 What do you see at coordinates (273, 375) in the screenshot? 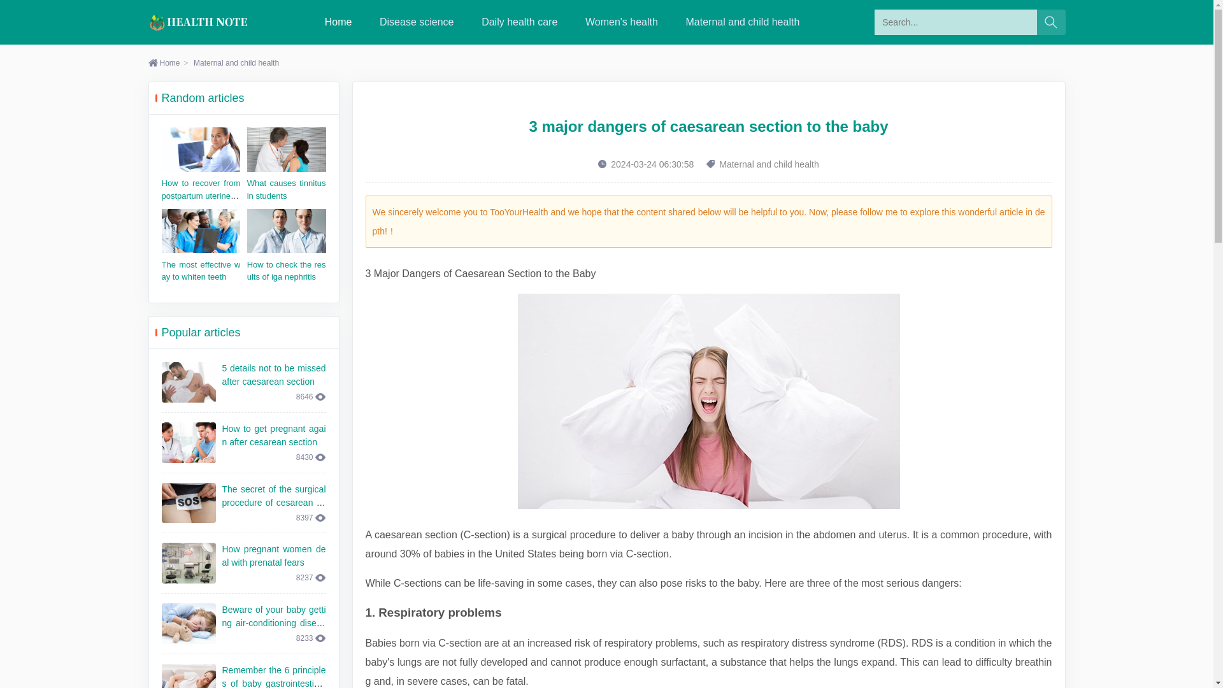
I see `5 details not to be missed after caesarean section` at bounding box center [273, 375].